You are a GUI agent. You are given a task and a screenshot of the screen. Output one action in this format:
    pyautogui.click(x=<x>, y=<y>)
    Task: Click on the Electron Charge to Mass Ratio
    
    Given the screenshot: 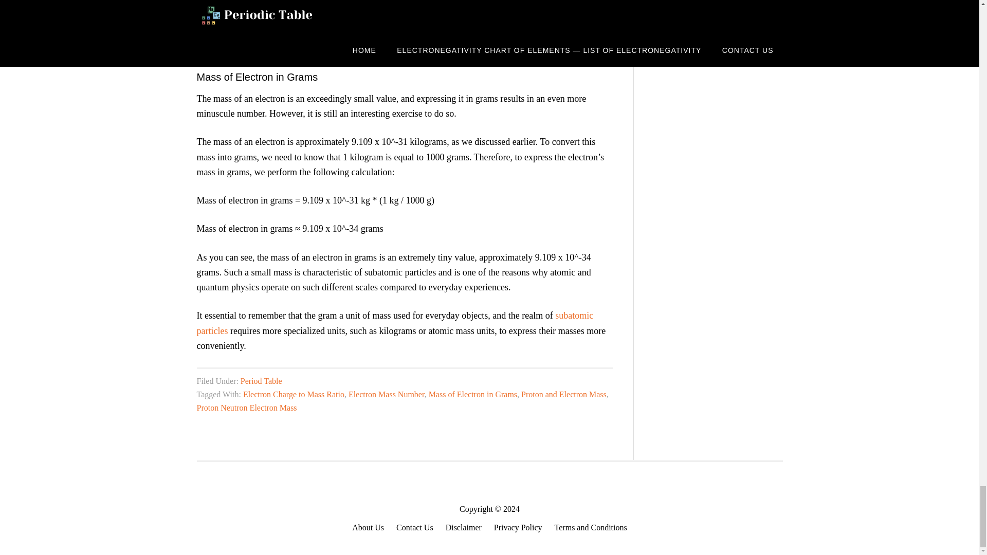 What is the action you would take?
    pyautogui.click(x=294, y=395)
    